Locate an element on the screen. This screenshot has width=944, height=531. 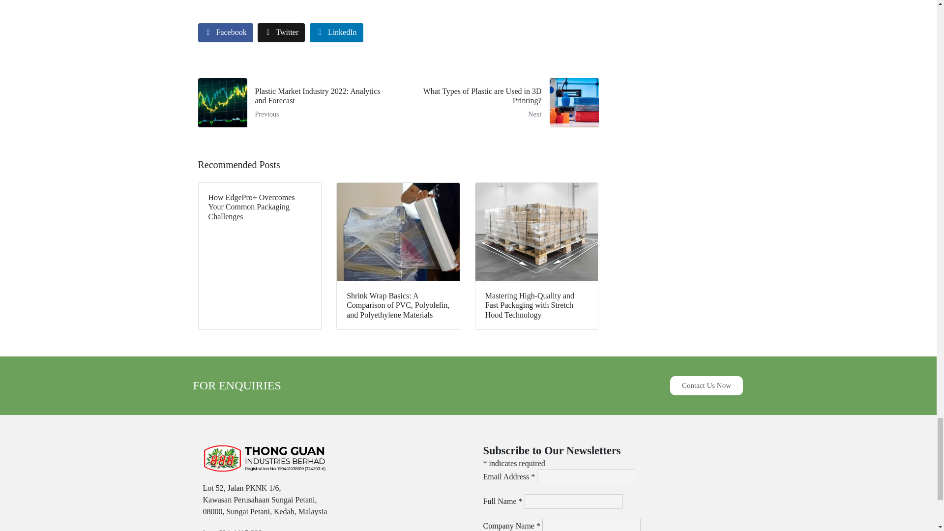
Plastic Market Industry 2022: Analytics and Forecast is located at coordinates (294, 102).